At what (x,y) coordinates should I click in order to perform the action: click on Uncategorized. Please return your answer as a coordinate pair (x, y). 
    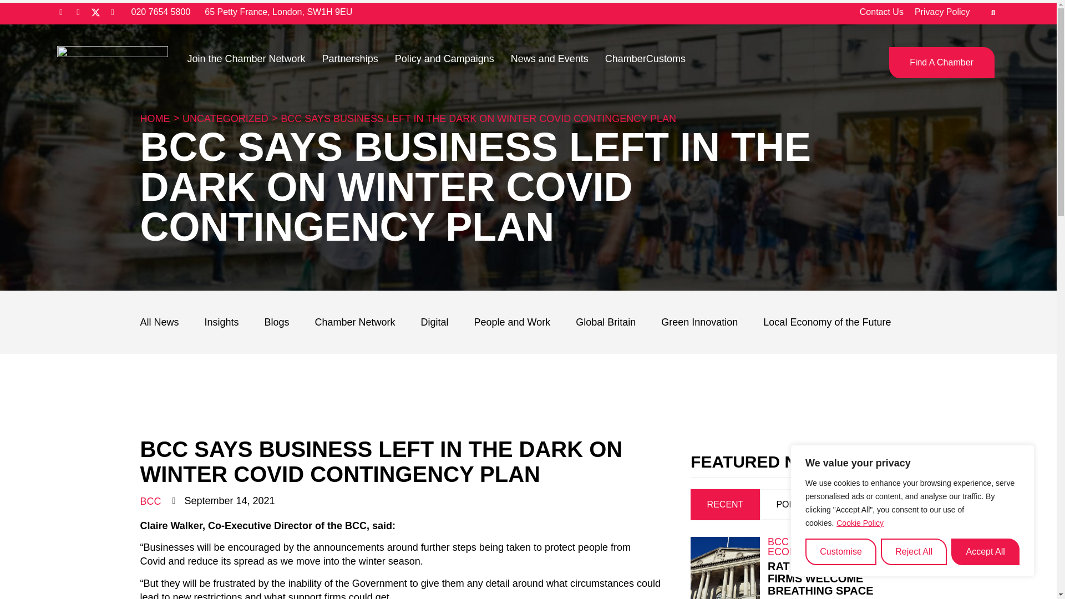
    Looking at the image, I should click on (225, 119).